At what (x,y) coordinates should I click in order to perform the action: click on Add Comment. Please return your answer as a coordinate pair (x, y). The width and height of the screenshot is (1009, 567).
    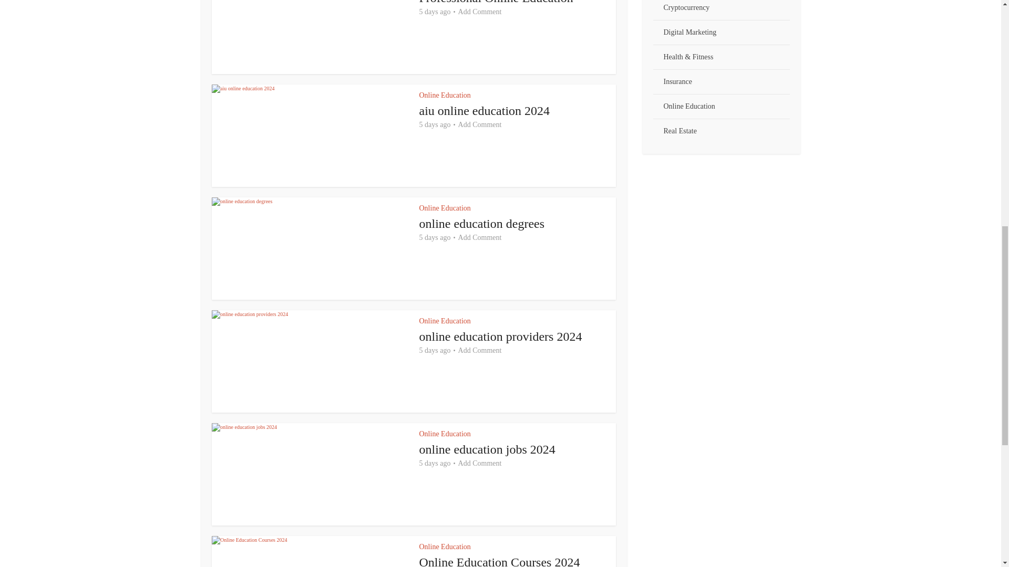
    Looking at the image, I should click on (479, 12).